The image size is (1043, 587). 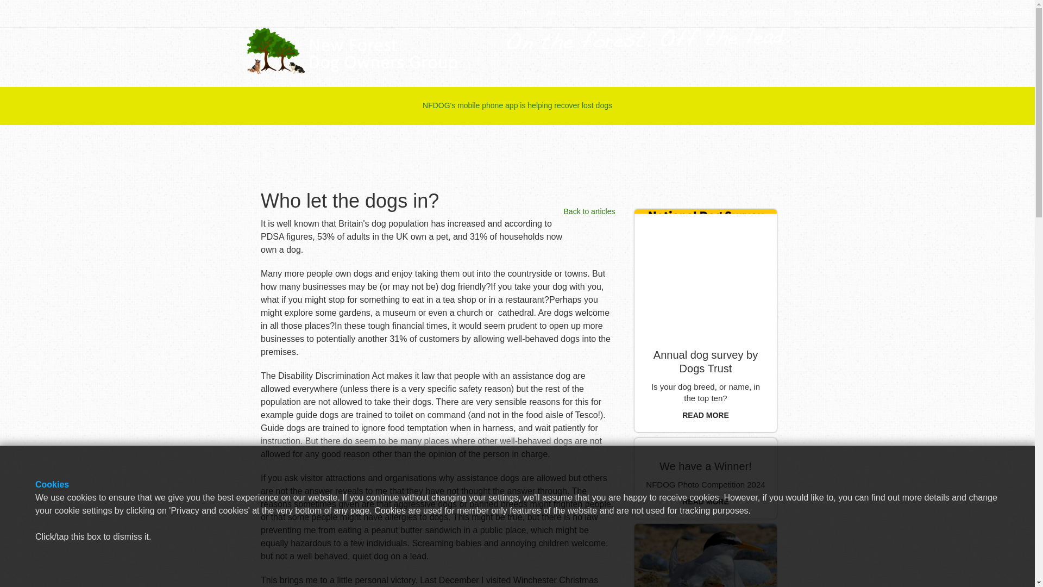 I want to click on APP, so click(x=619, y=13).